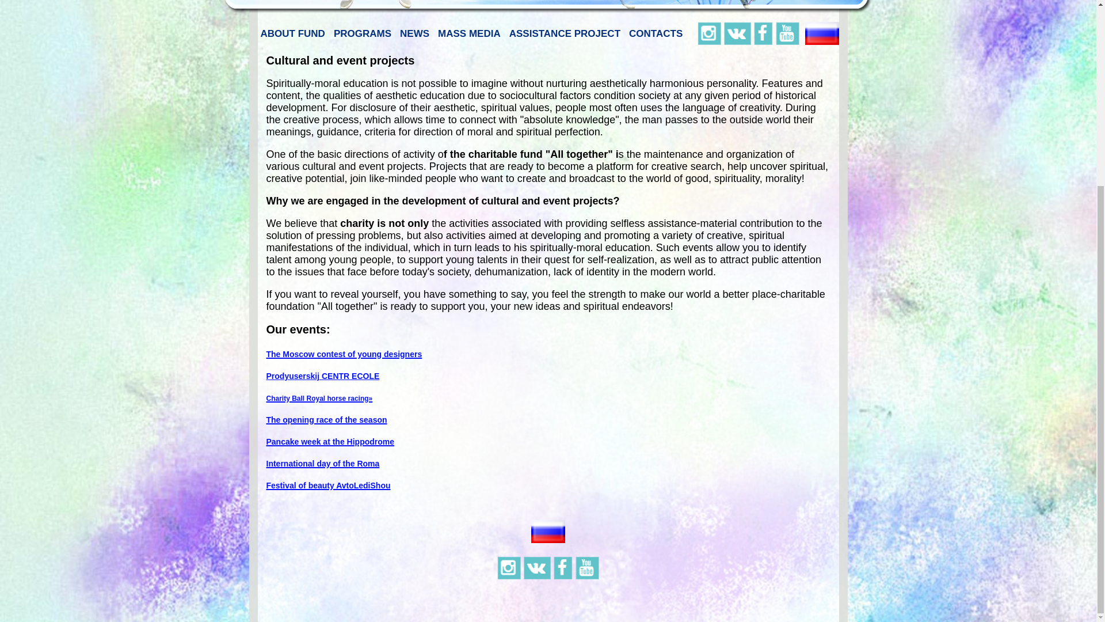  Describe the element at coordinates (344, 352) in the screenshot. I see `The Moscow contest of young designers` at that location.